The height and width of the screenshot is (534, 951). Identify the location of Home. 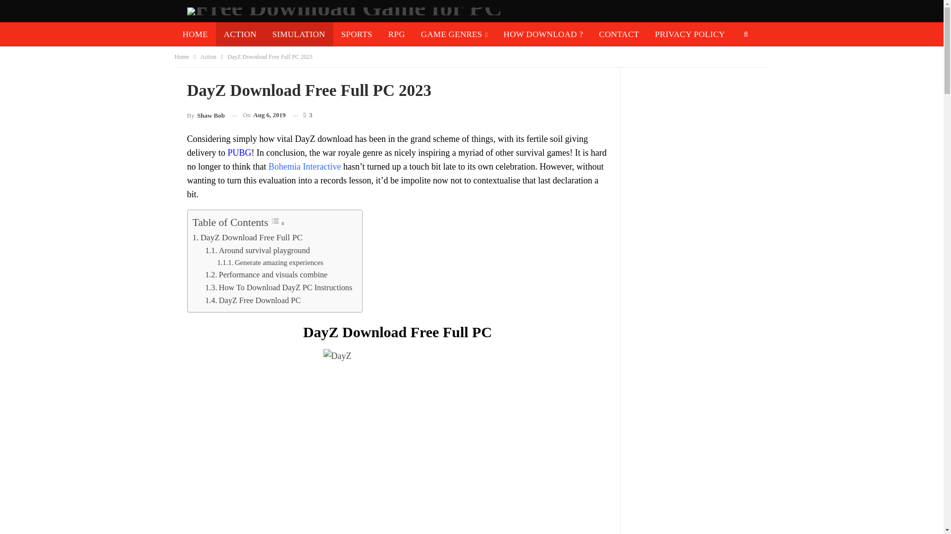
(181, 56).